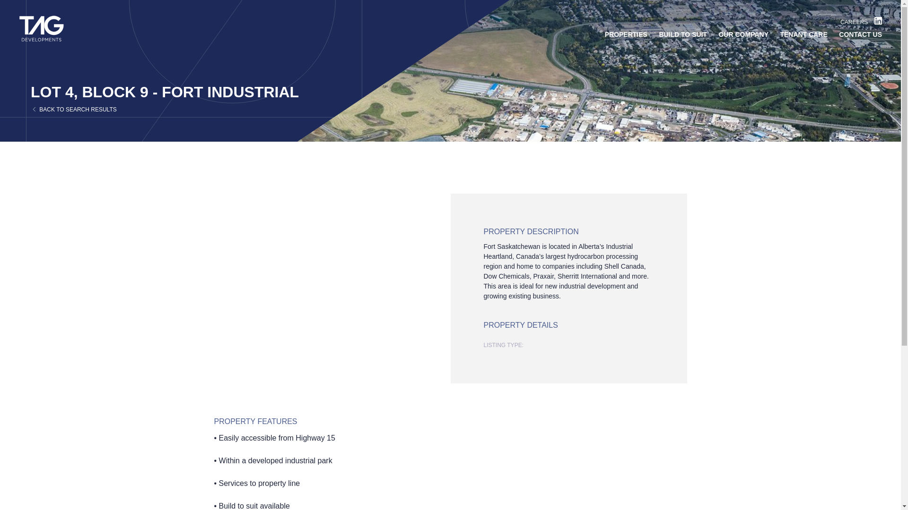 This screenshot has width=908, height=510. What do you see at coordinates (683, 34) in the screenshot?
I see `BUILD TO SUIT` at bounding box center [683, 34].